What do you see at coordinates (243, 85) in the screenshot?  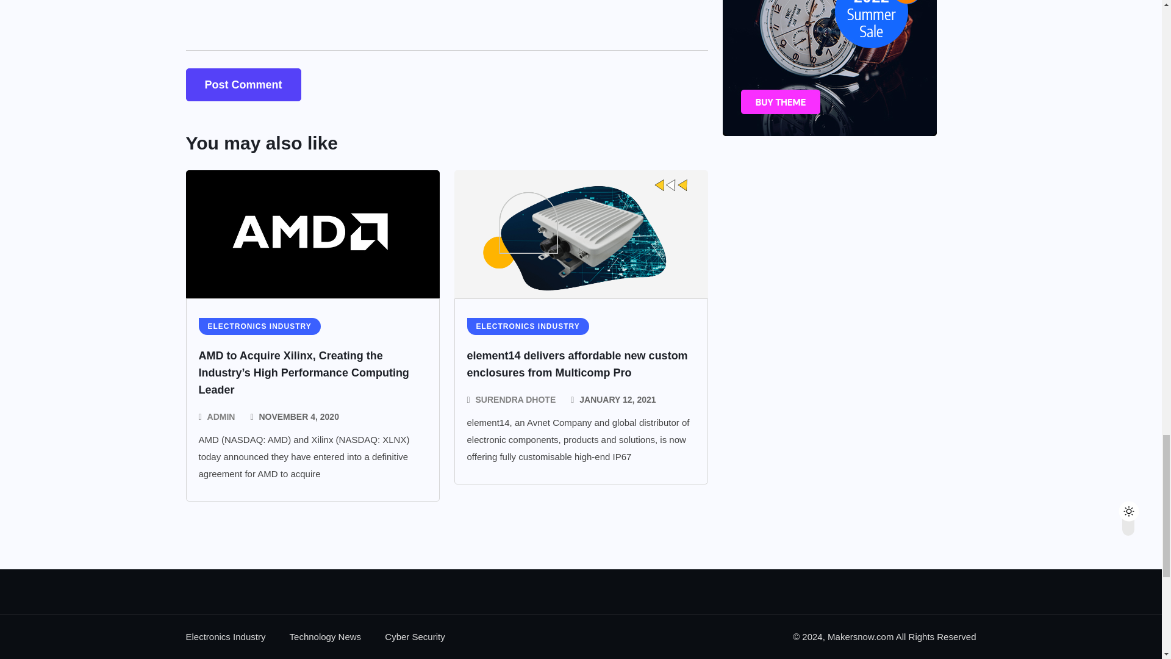 I see `Post Comment` at bounding box center [243, 85].